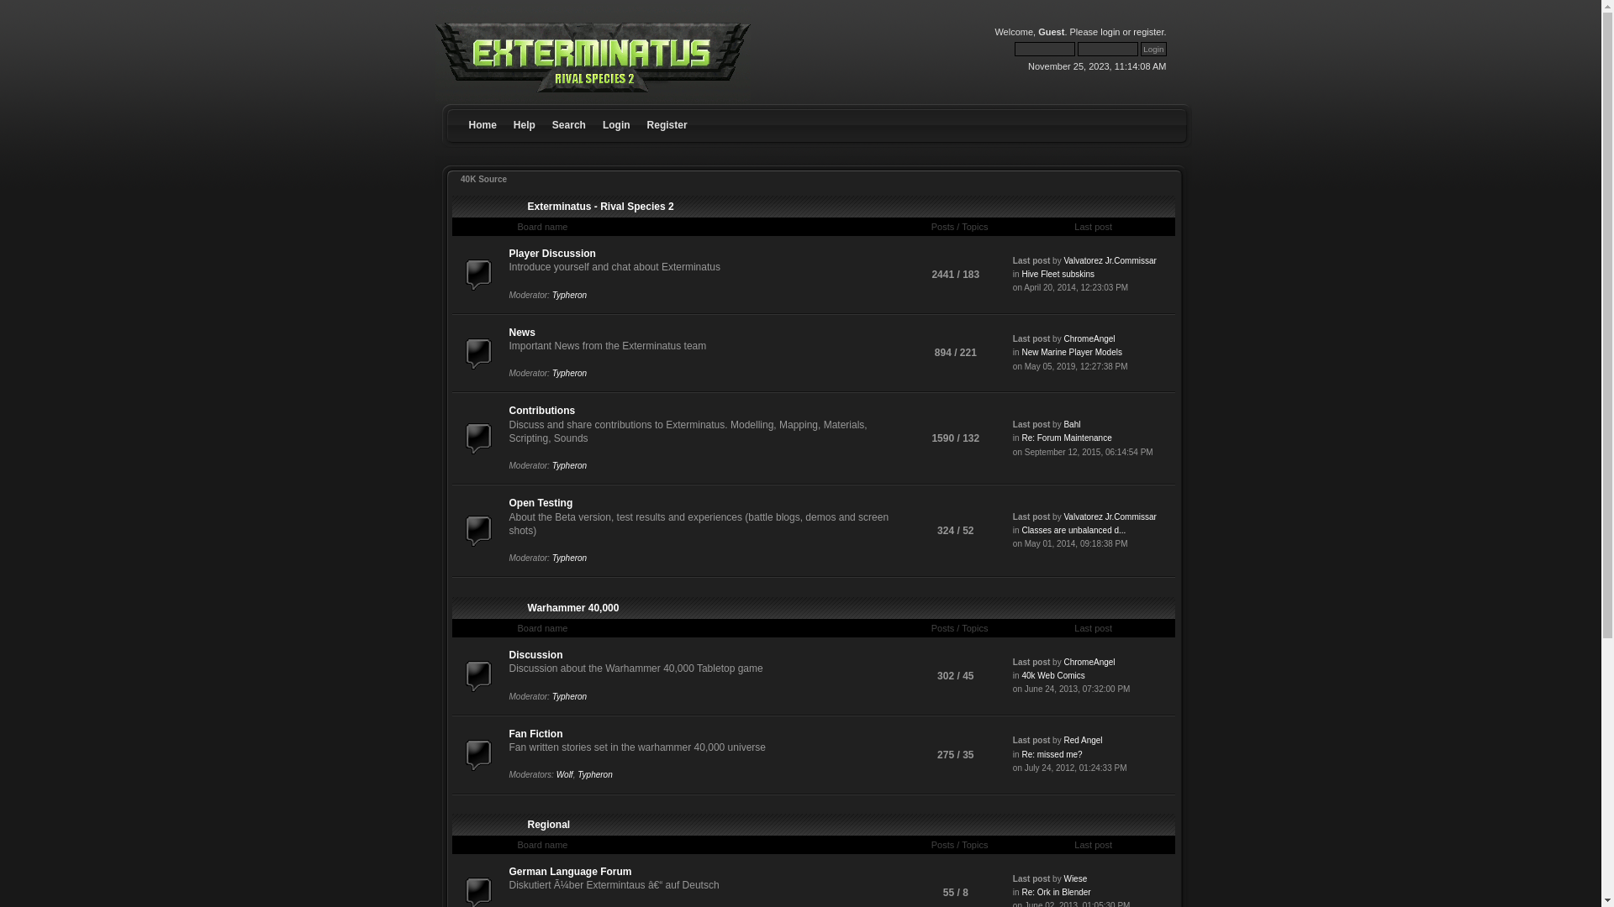 The image size is (1614, 907). Describe the element at coordinates (1066, 438) in the screenshot. I see `Re: Forum Maintenance` at that location.